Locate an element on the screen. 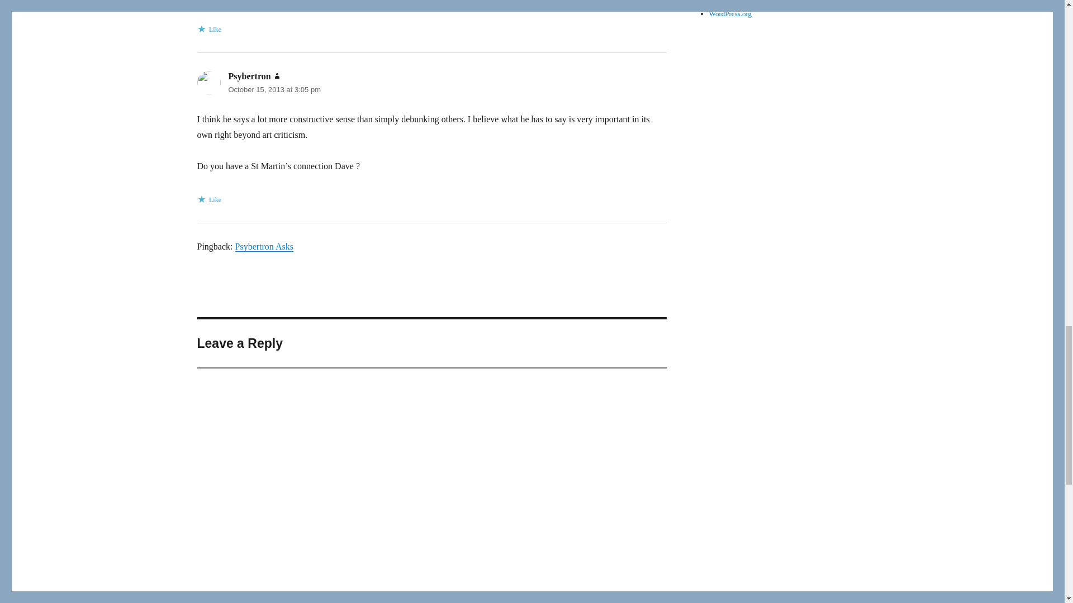 The image size is (1073, 603). Psybertron Asks is located at coordinates (264, 247).